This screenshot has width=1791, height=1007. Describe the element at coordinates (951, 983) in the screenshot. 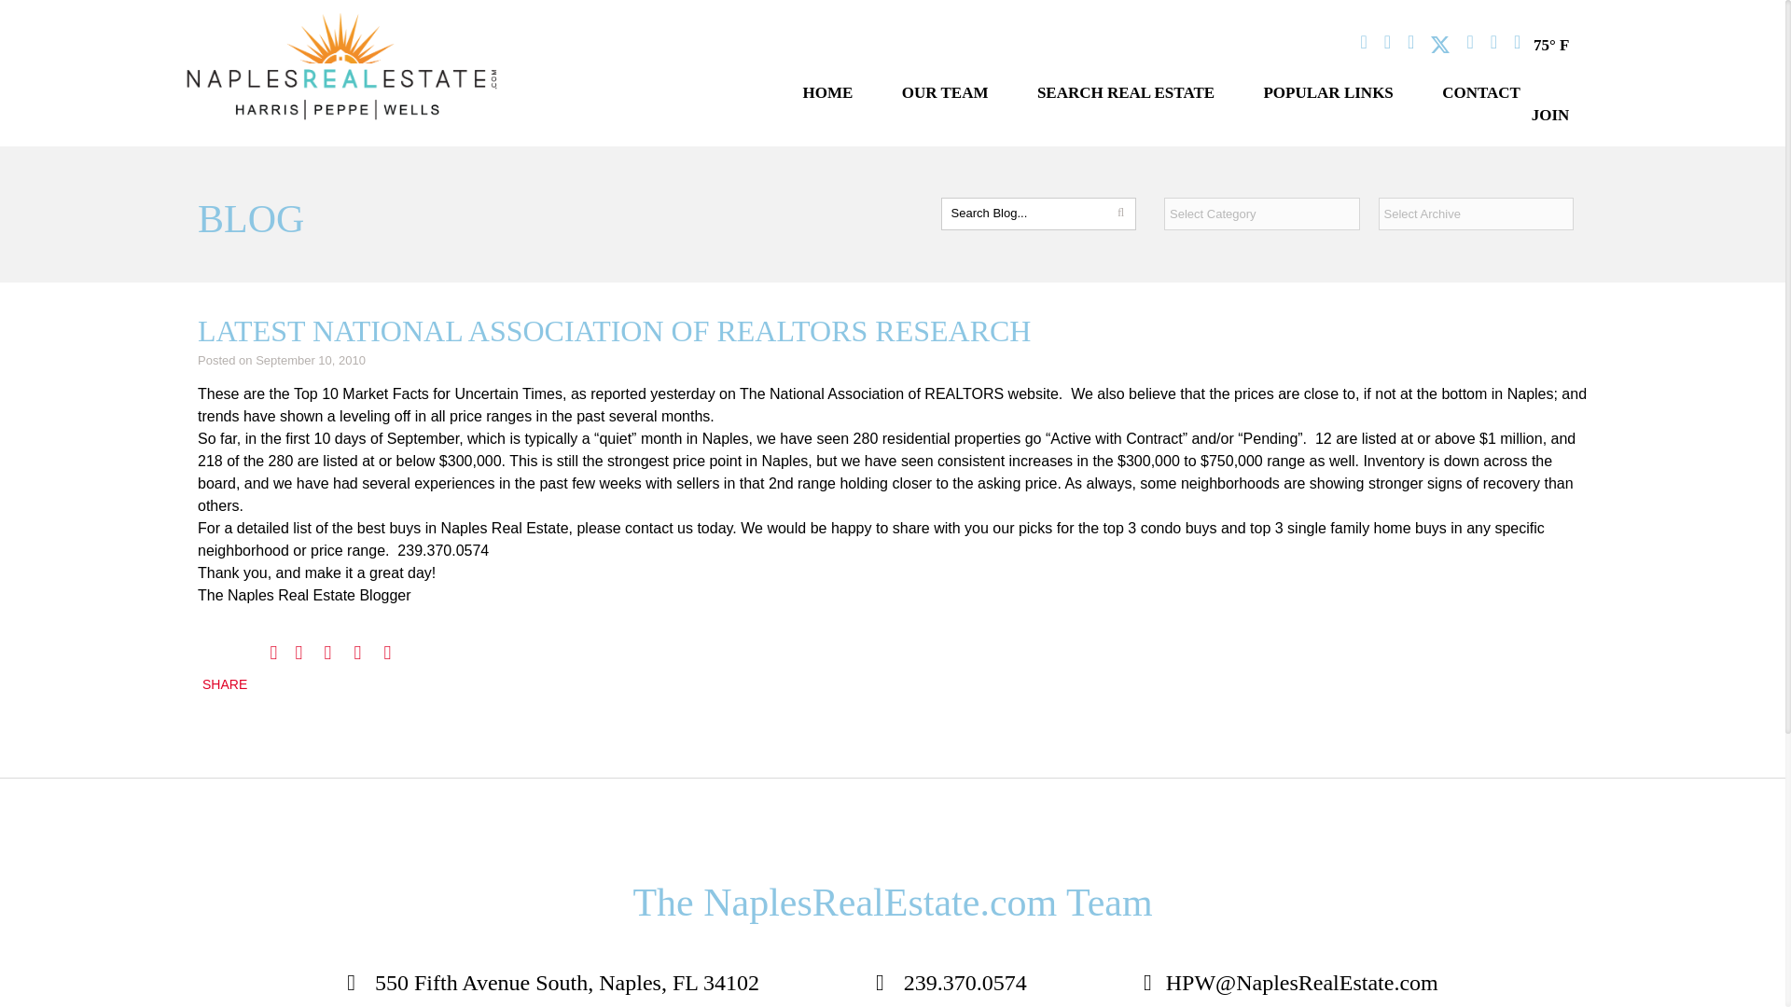

I see `239.370.0574` at that location.